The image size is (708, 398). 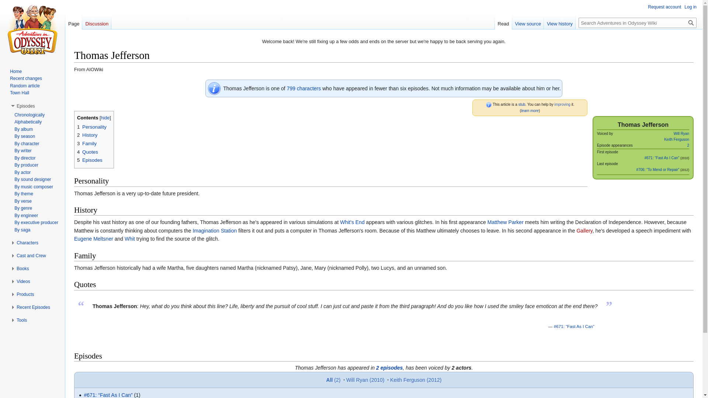 What do you see at coordinates (691, 22) in the screenshot?
I see `Go` at bounding box center [691, 22].